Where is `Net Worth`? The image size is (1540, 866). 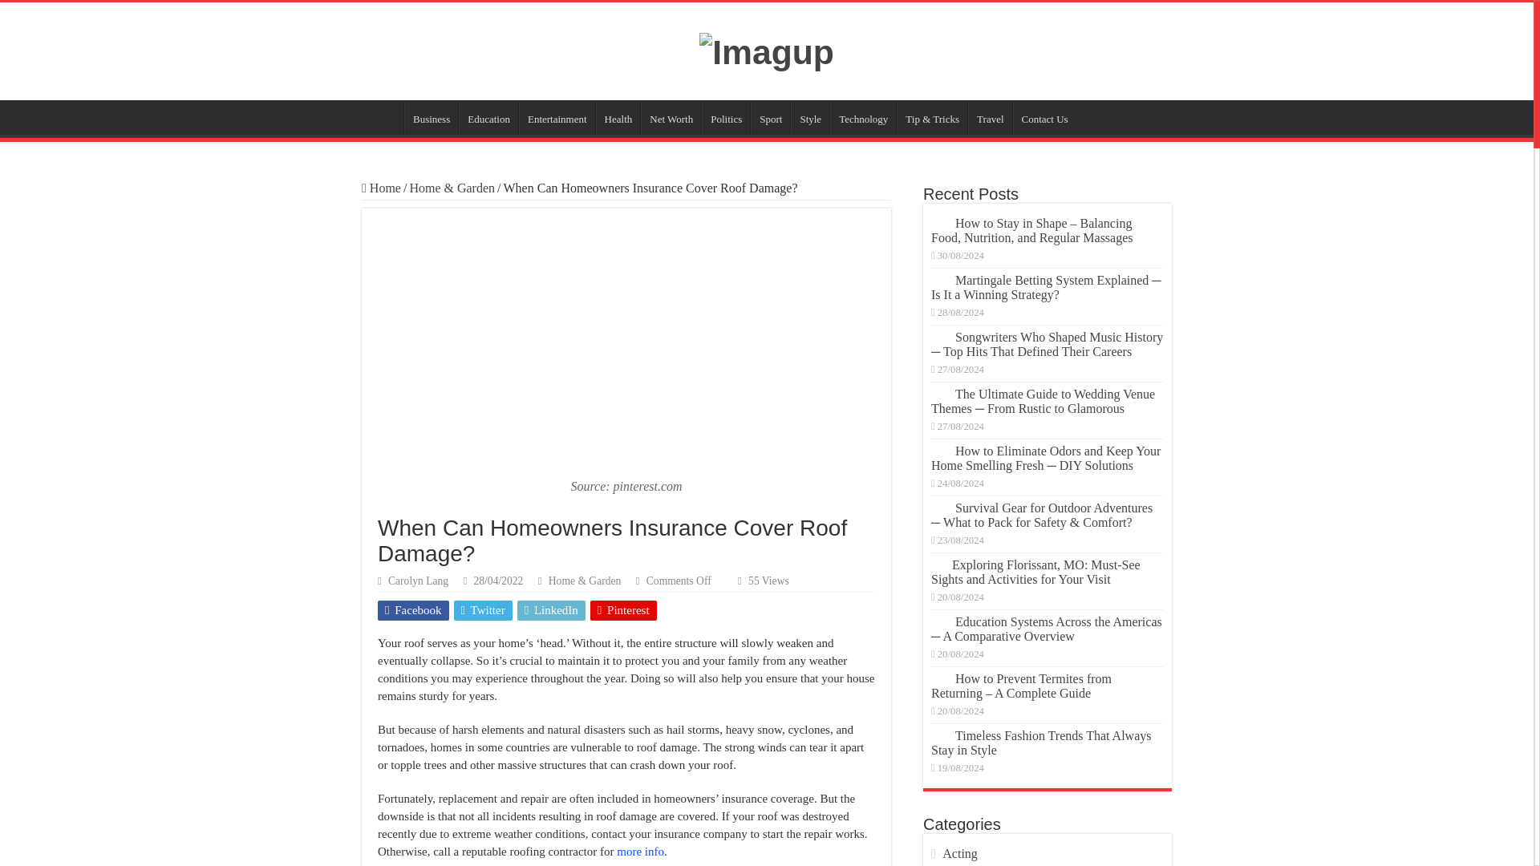 Net Worth is located at coordinates (671, 117).